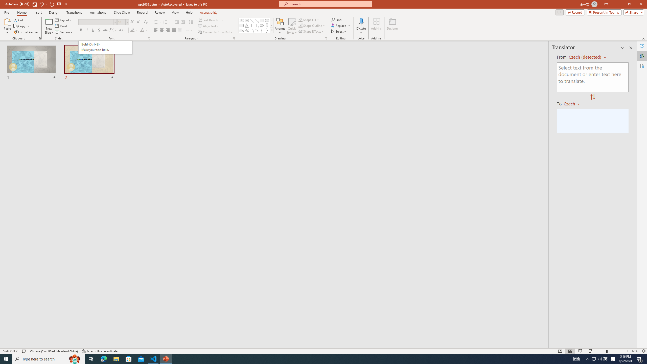 The height and width of the screenshot is (364, 647). Describe the element at coordinates (146, 22) in the screenshot. I see `Clear Formatting` at that location.